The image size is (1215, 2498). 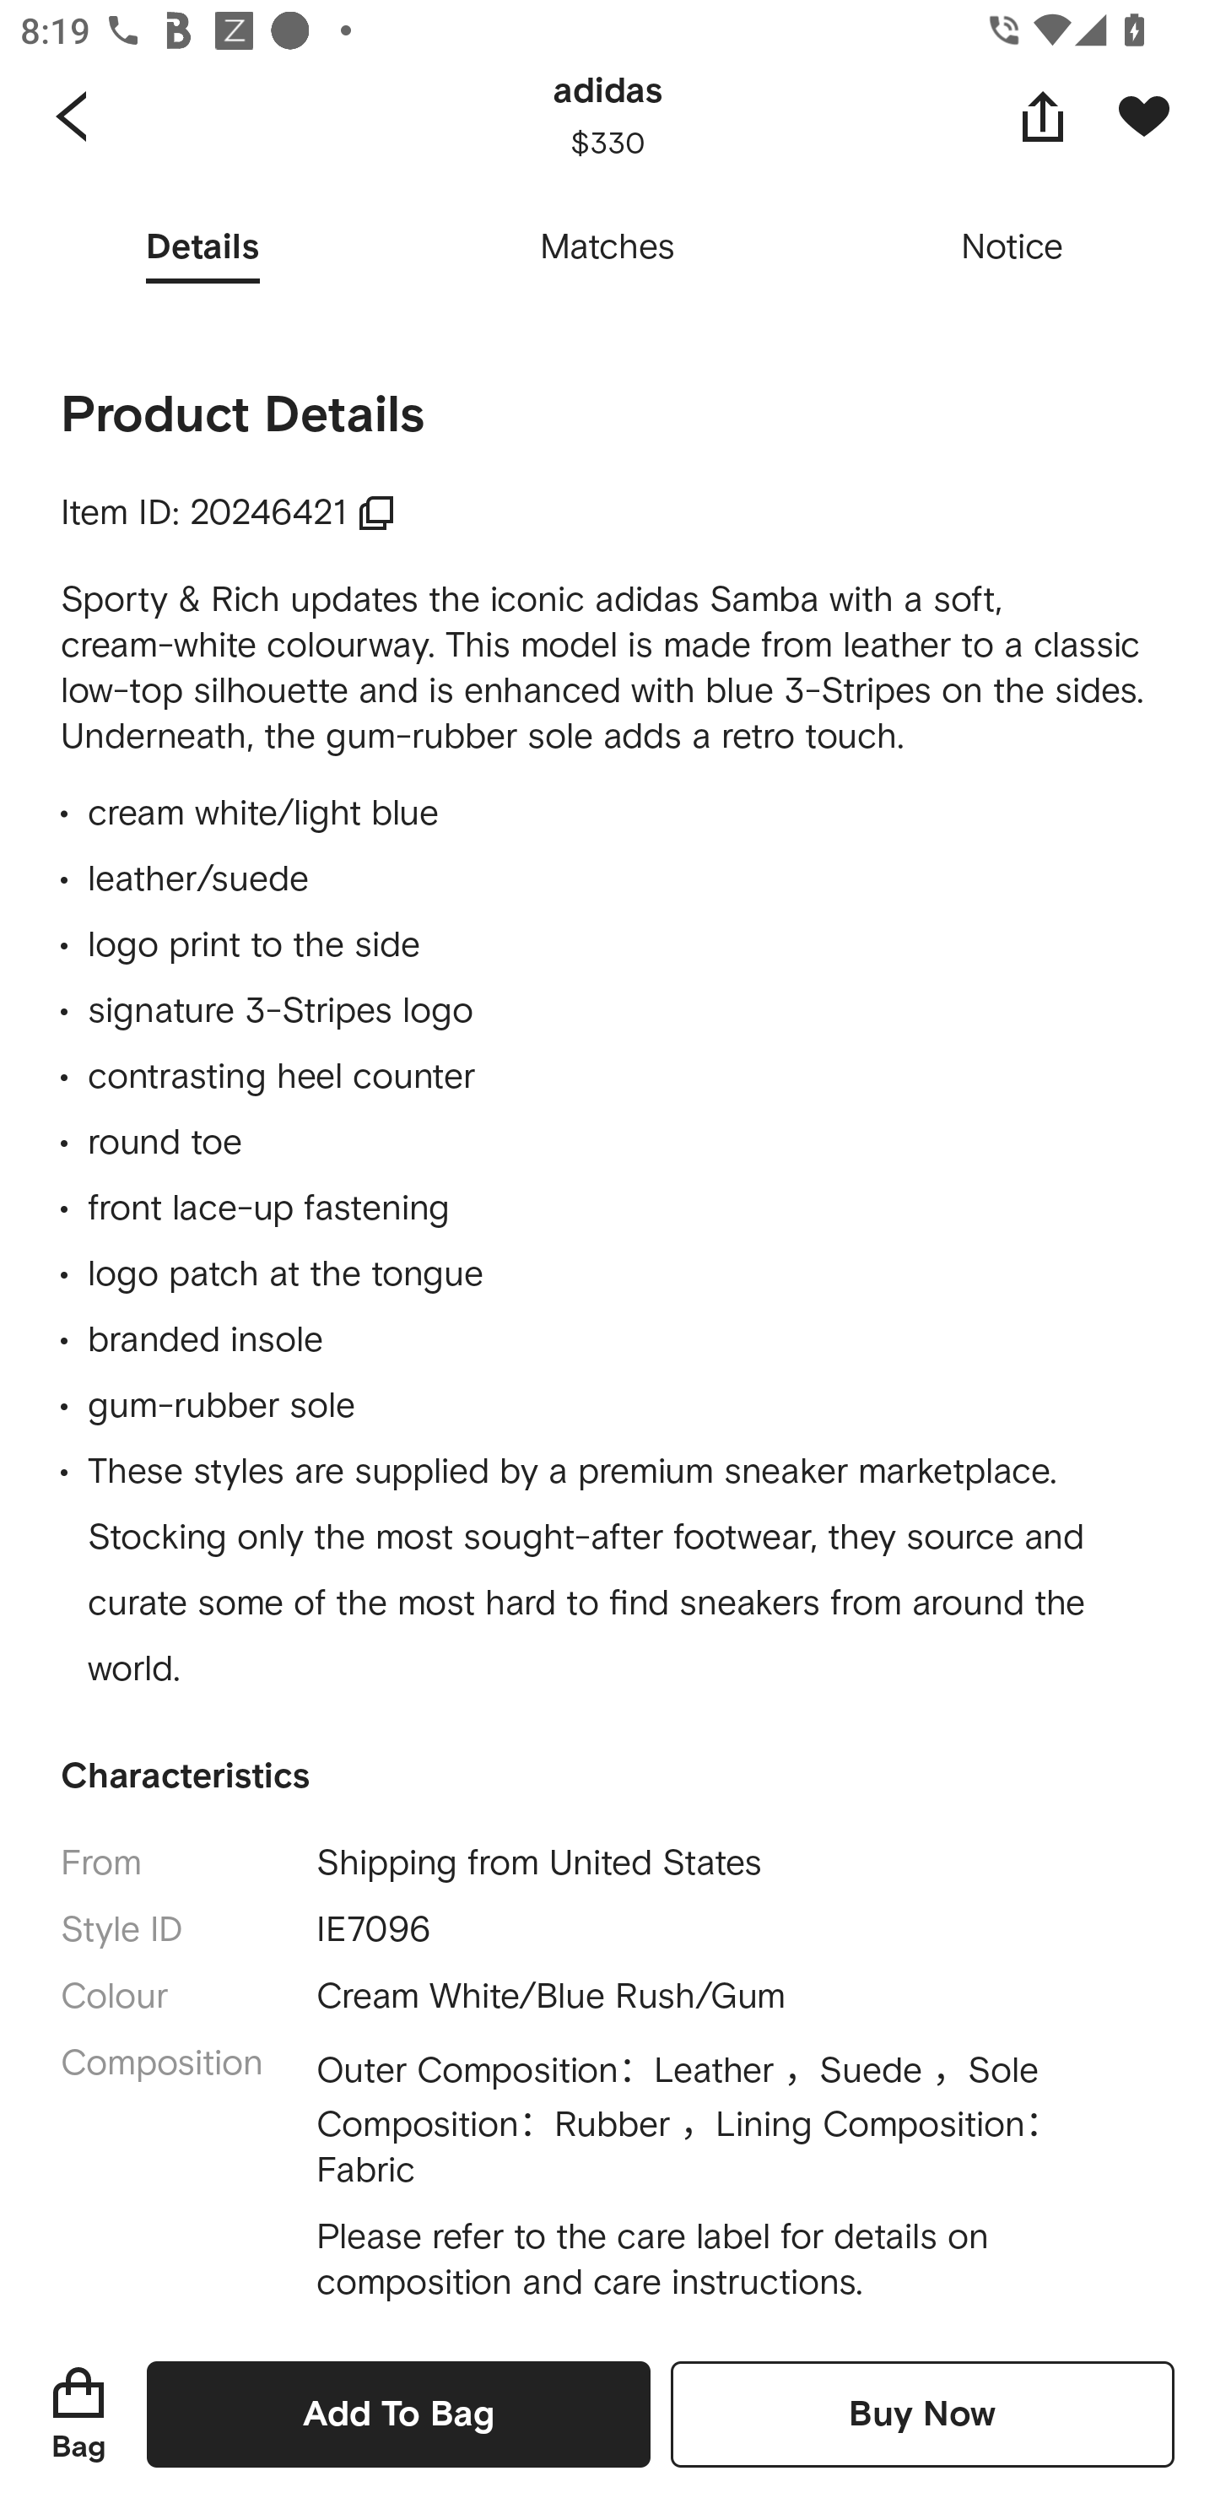 What do you see at coordinates (1012, 248) in the screenshot?
I see `Notice` at bounding box center [1012, 248].